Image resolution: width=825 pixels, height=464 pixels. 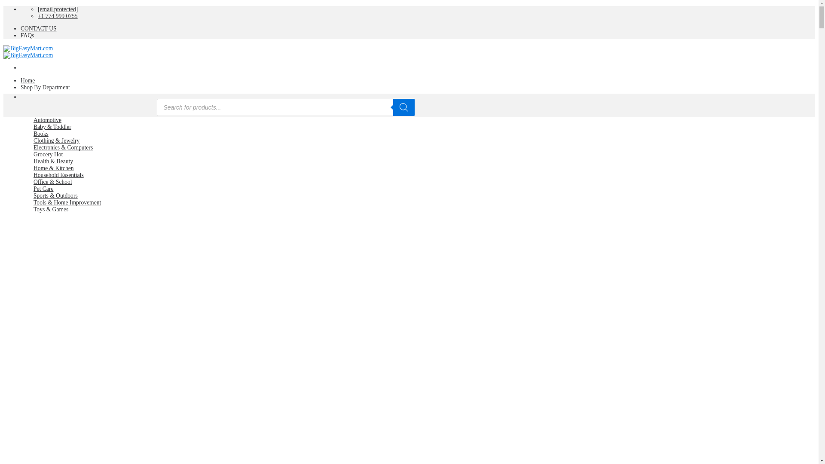 I want to click on Books, so click(x=41, y=133).